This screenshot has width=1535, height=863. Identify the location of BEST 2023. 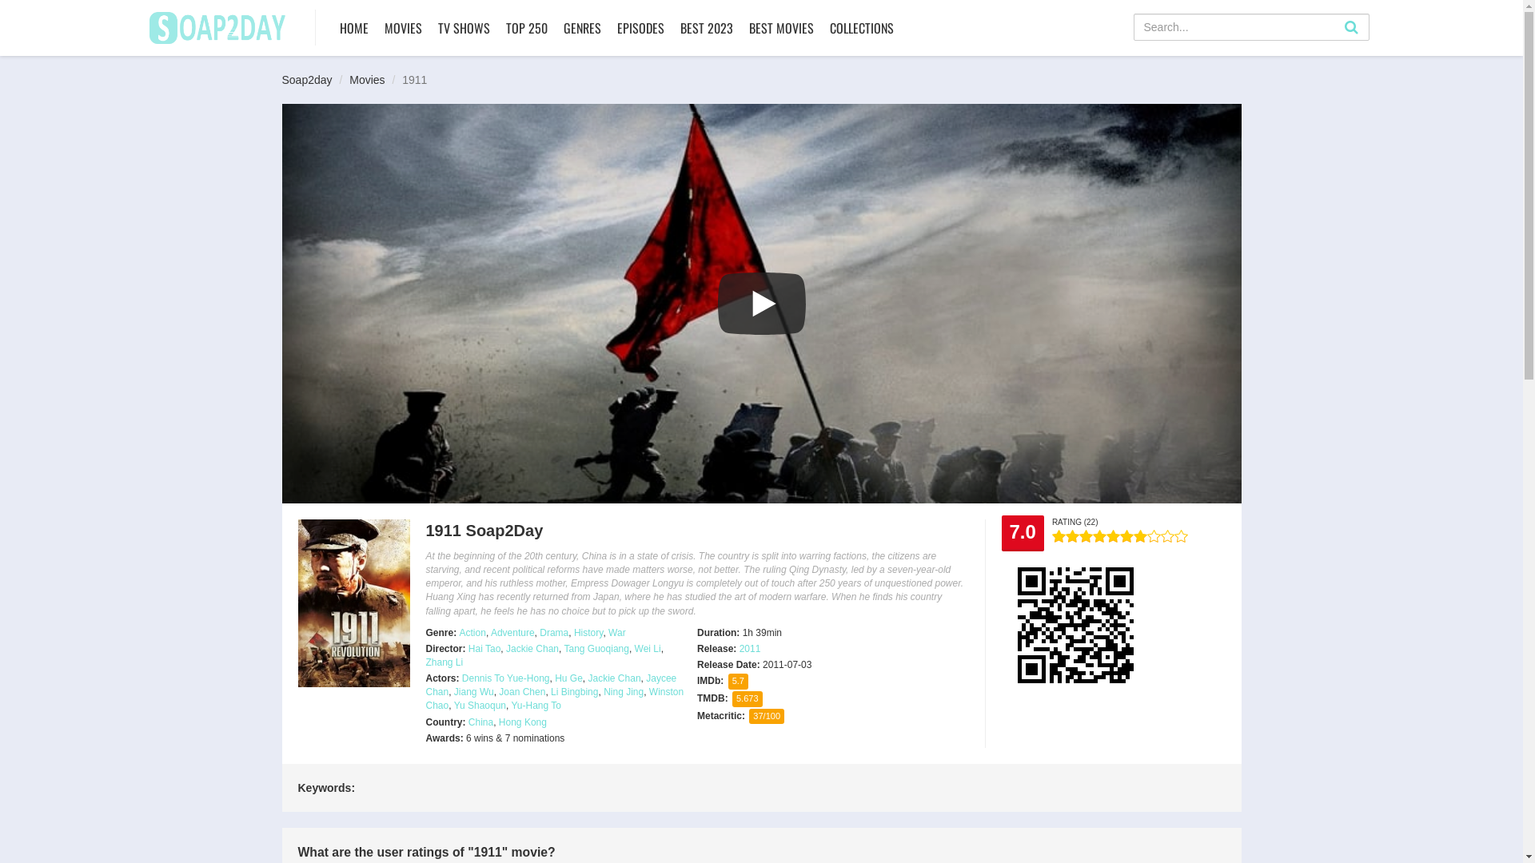
(707, 28).